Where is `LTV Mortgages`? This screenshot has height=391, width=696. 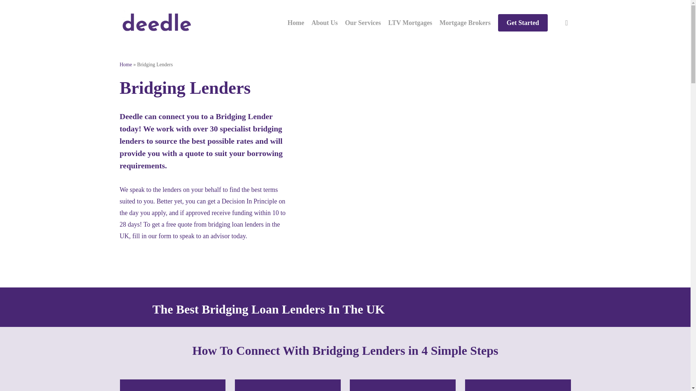 LTV Mortgages is located at coordinates (410, 22).